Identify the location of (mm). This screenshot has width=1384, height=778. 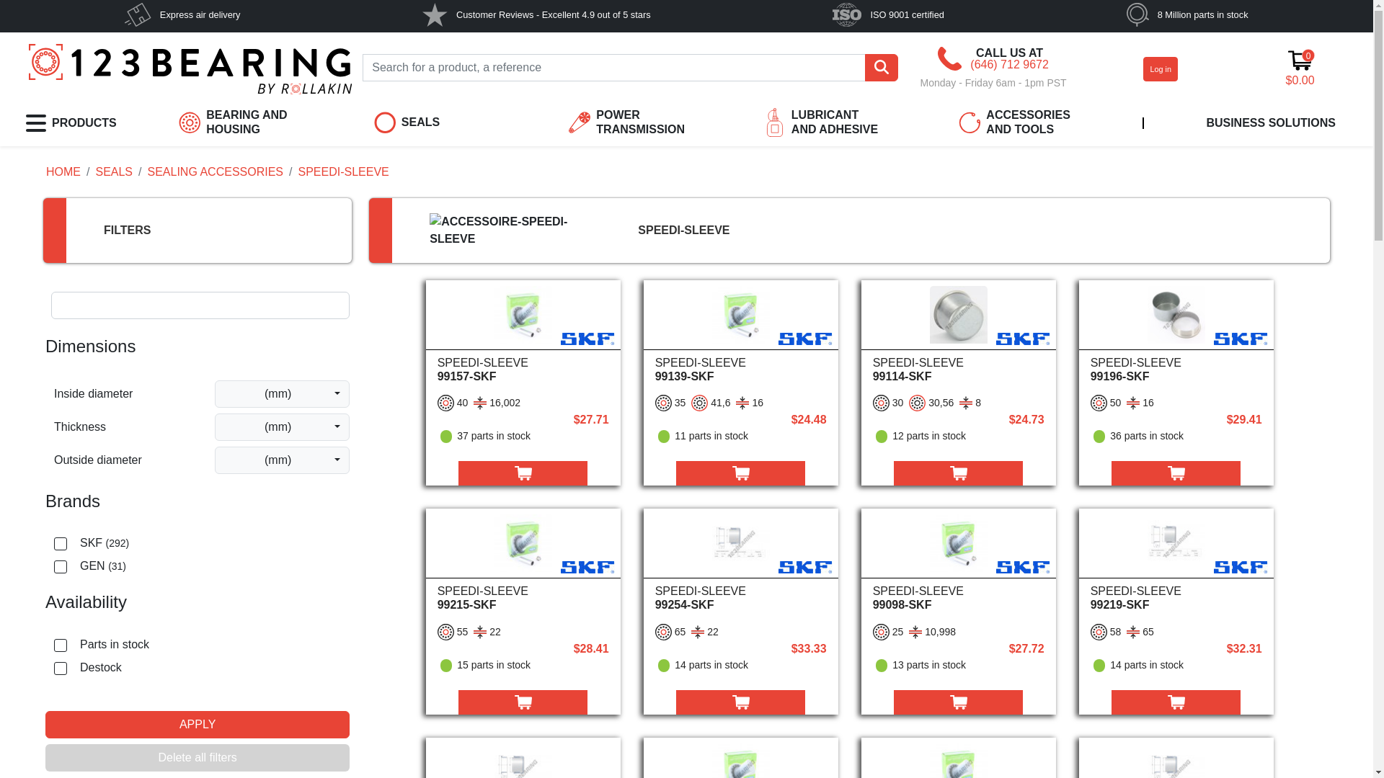
(283, 460).